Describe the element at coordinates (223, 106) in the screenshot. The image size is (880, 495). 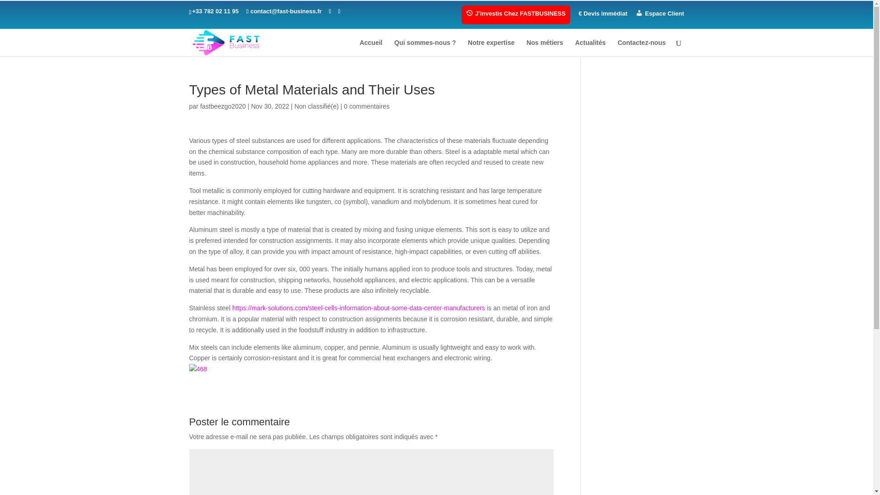
I see `fastbeezgo2020` at that location.